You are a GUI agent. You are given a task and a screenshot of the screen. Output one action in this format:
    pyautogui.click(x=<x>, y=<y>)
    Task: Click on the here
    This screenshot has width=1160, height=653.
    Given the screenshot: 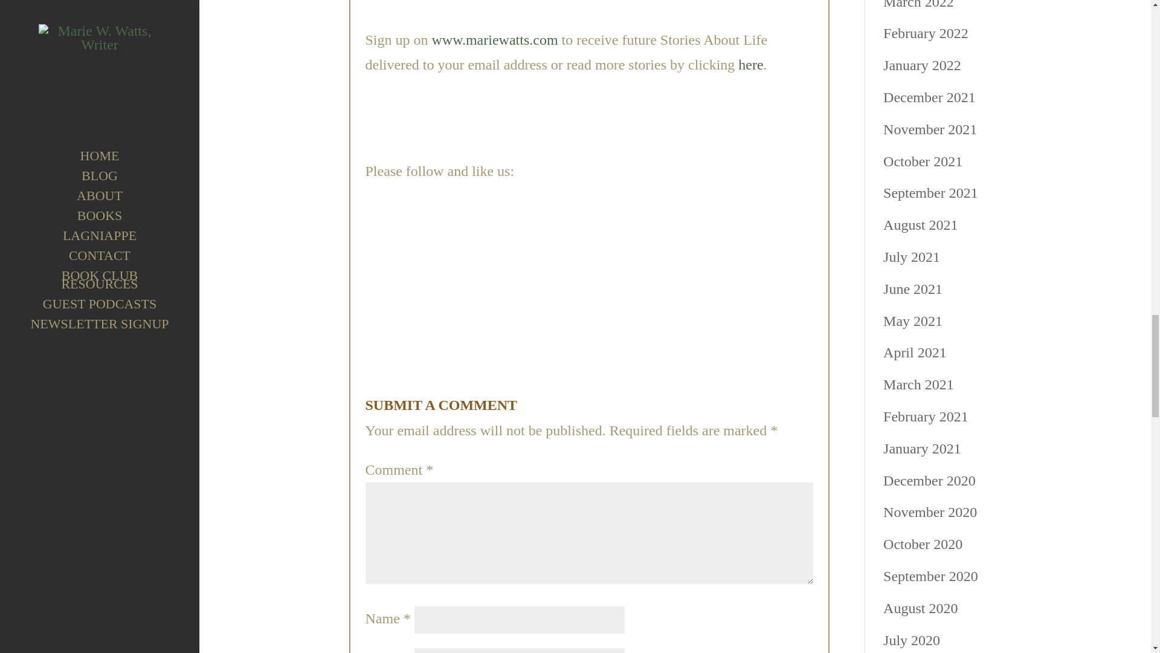 What is the action you would take?
    pyautogui.click(x=750, y=64)
    